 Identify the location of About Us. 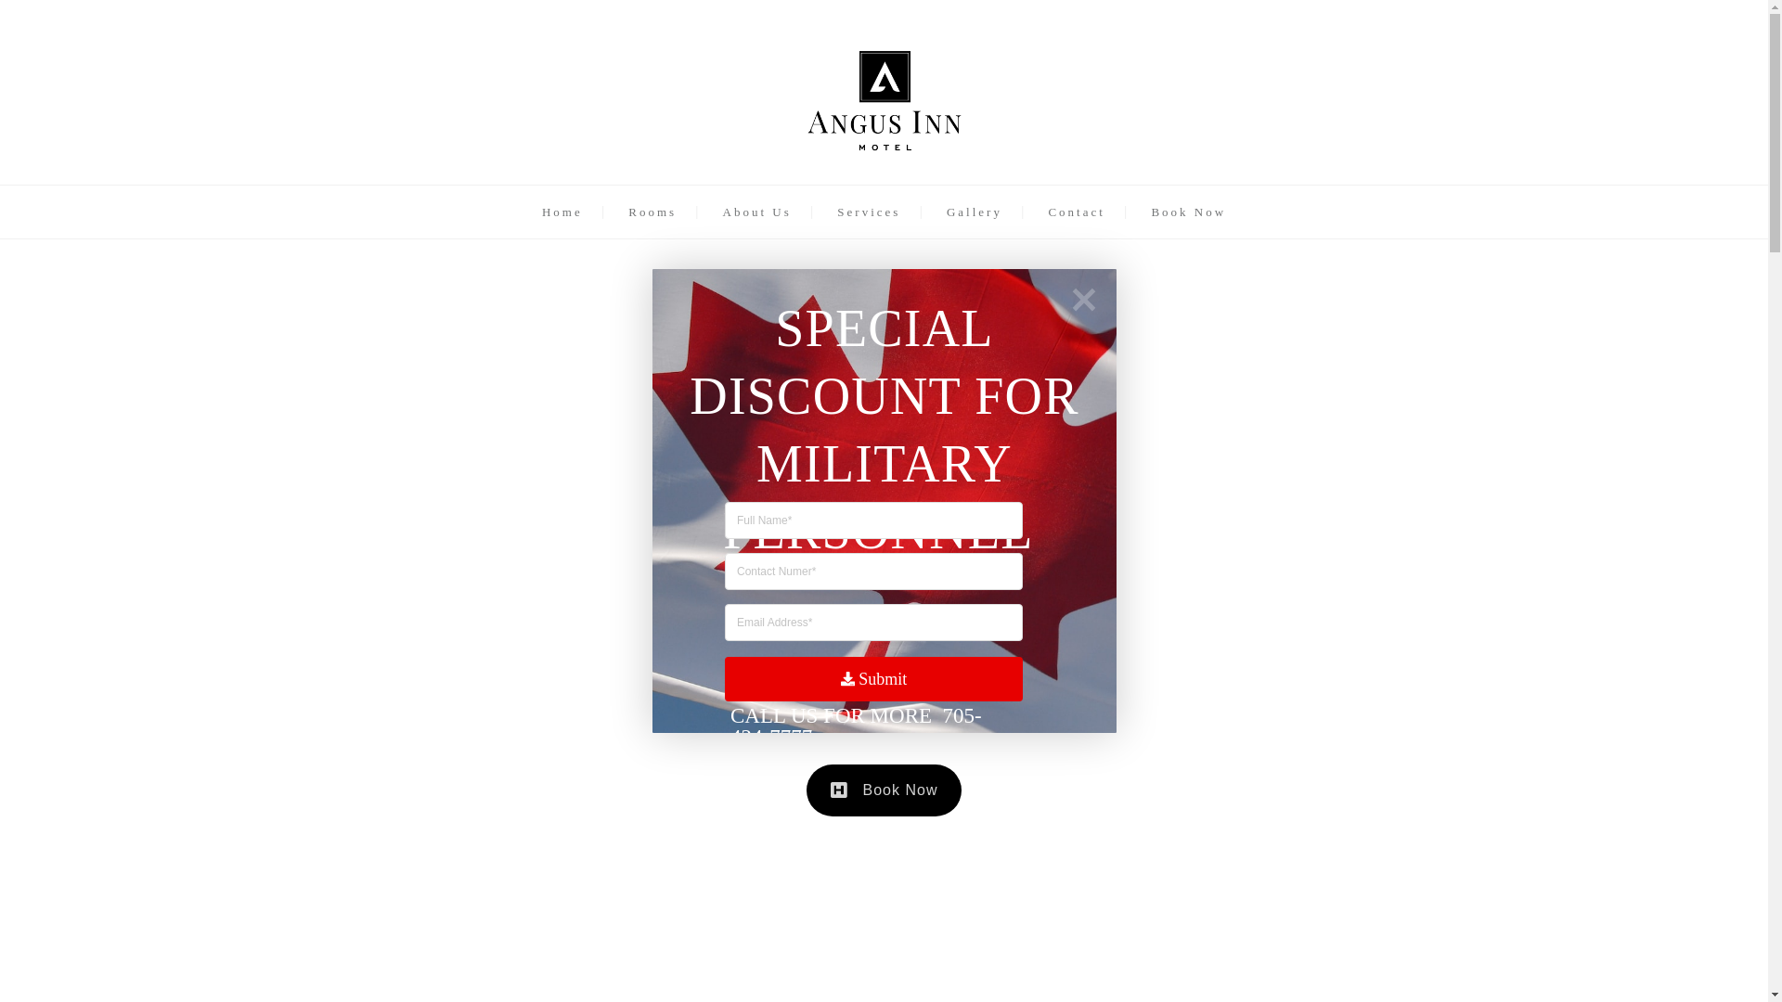
(757, 212).